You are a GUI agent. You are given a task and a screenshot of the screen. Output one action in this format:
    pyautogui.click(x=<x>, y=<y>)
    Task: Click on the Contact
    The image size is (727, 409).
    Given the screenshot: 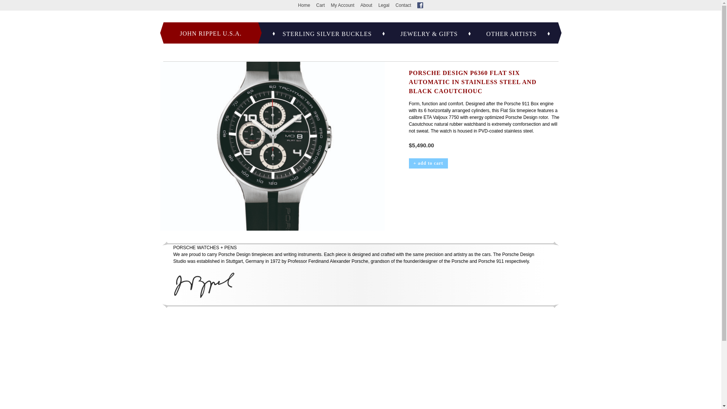 What is the action you would take?
    pyautogui.click(x=403, y=5)
    